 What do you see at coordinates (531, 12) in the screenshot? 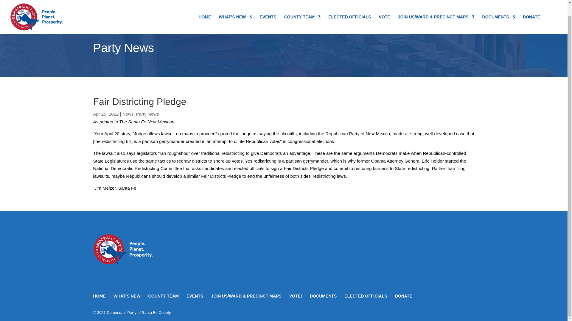
I see `DONATE` at bounding box center [531, 12].